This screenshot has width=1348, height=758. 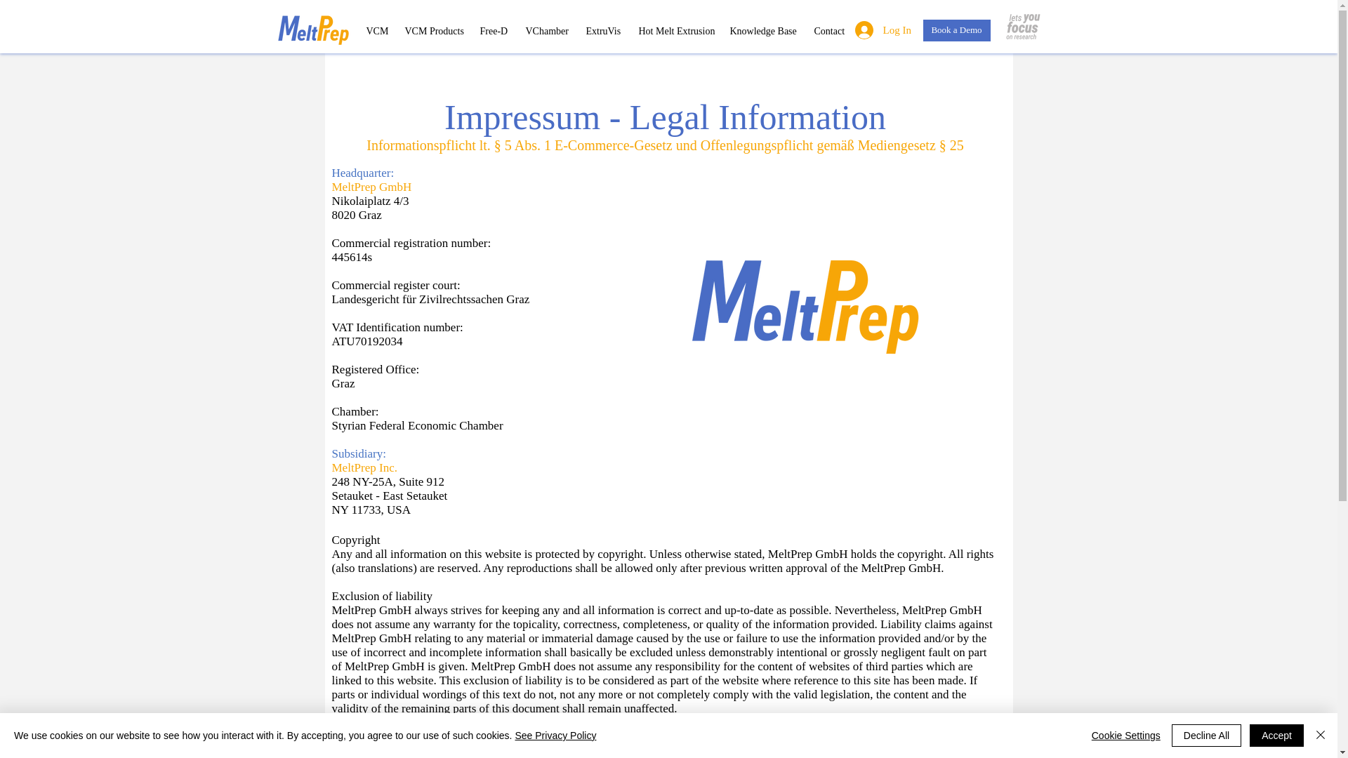 I want to click on Hot Melt Extrusion, so click(x=673, y=31).